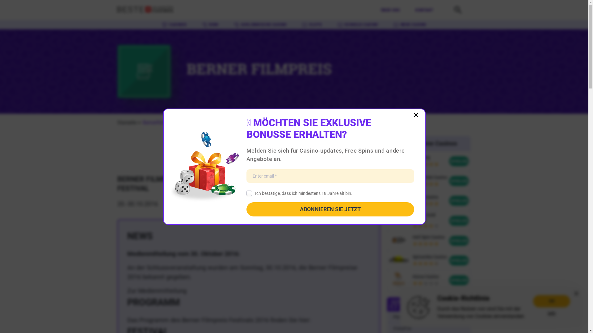  Describe the element at coordinates (459, 260) in the screenshot. I see `SPIELEN` at that location.